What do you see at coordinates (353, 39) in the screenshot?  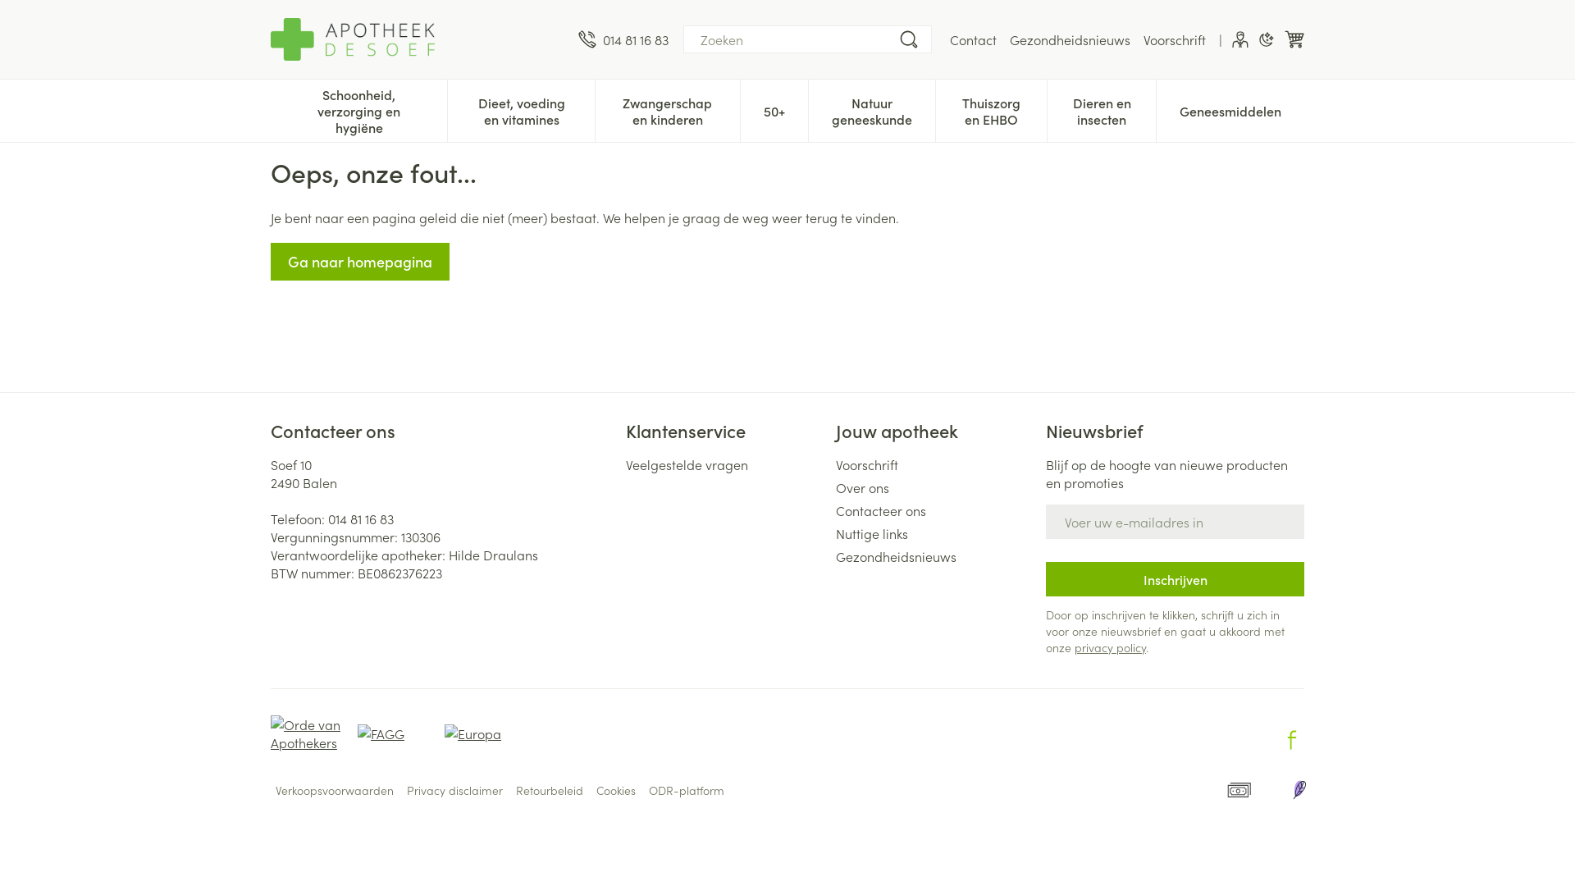 I see `Apotheek De Soef` at bounding box center [353, 39].